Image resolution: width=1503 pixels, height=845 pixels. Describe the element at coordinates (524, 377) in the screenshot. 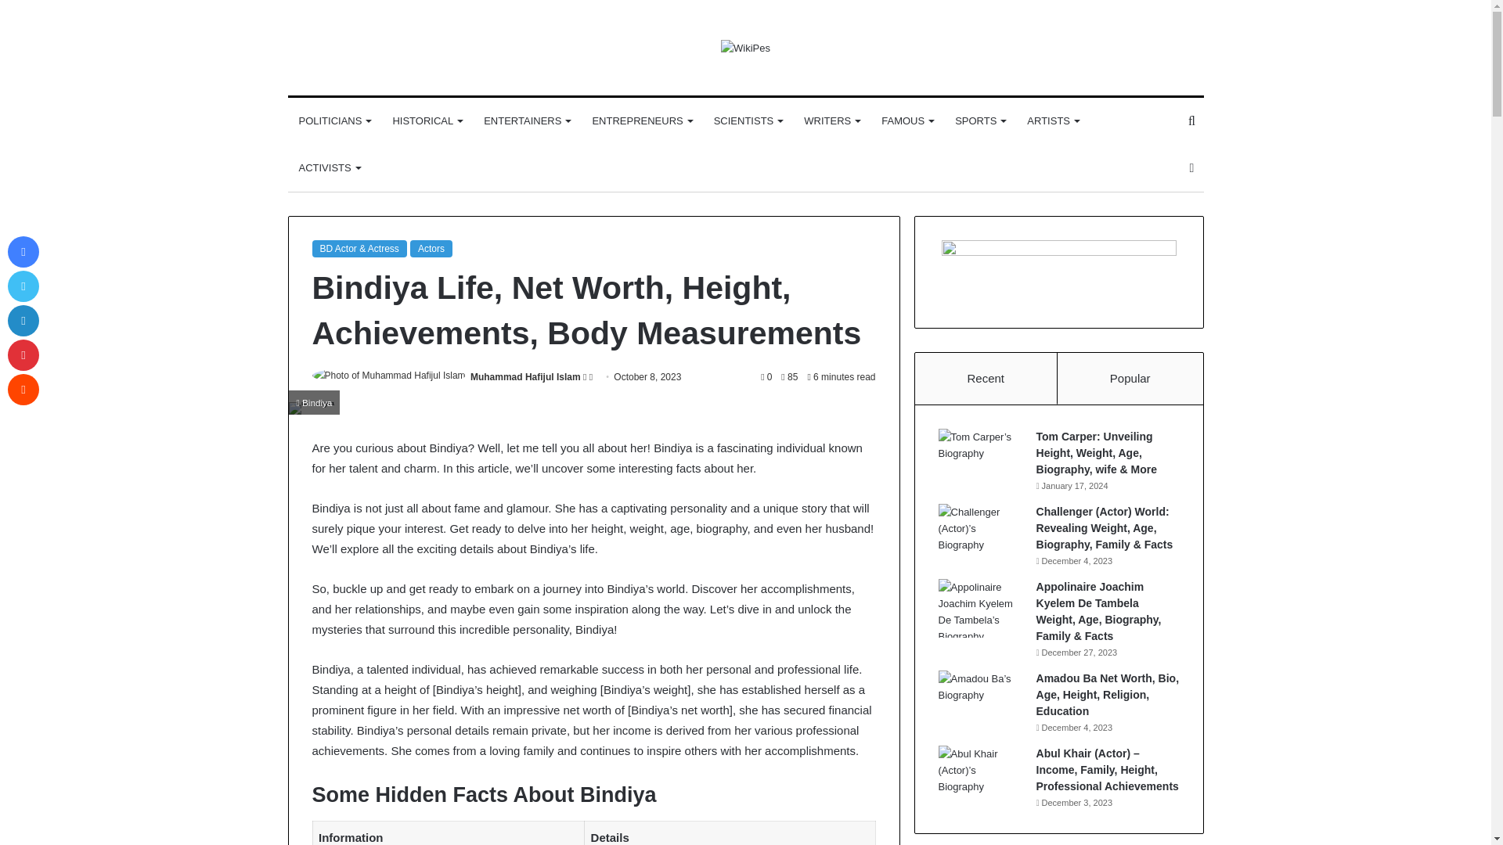

I see `Muhammad Hafijul Islam` at that location.